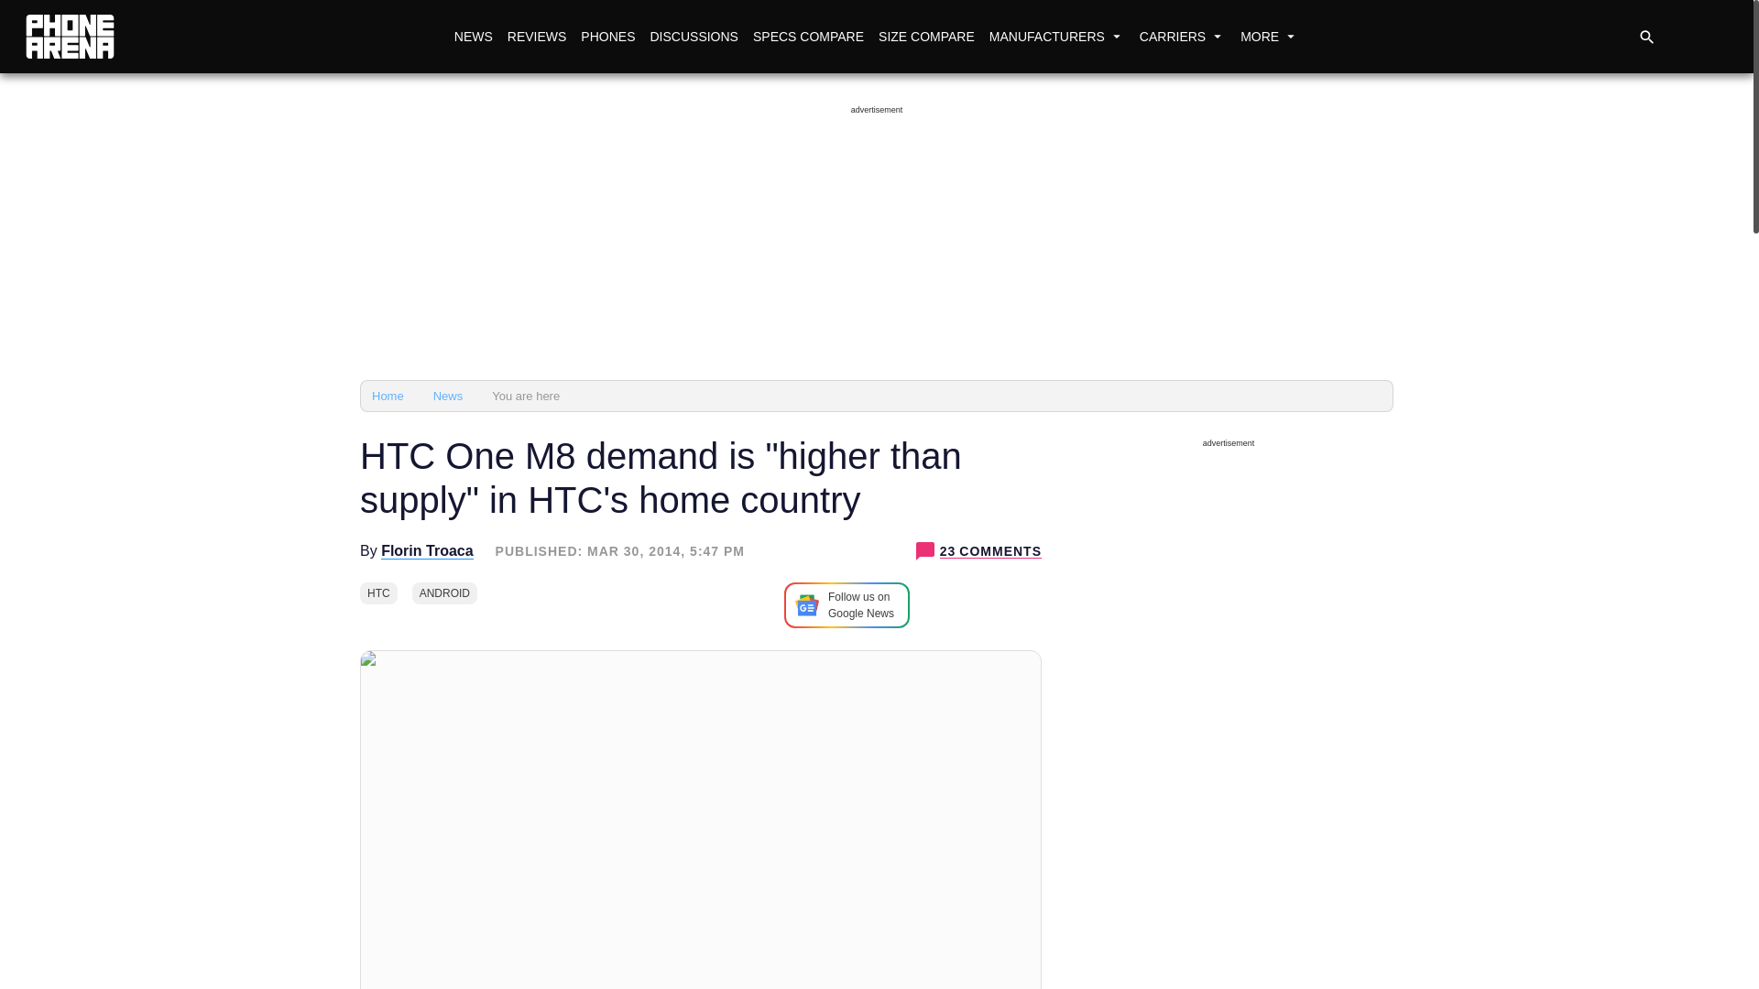 The width and height of the screenshot is (1759, 989). I want to click on MORE, so click(1270, 37).